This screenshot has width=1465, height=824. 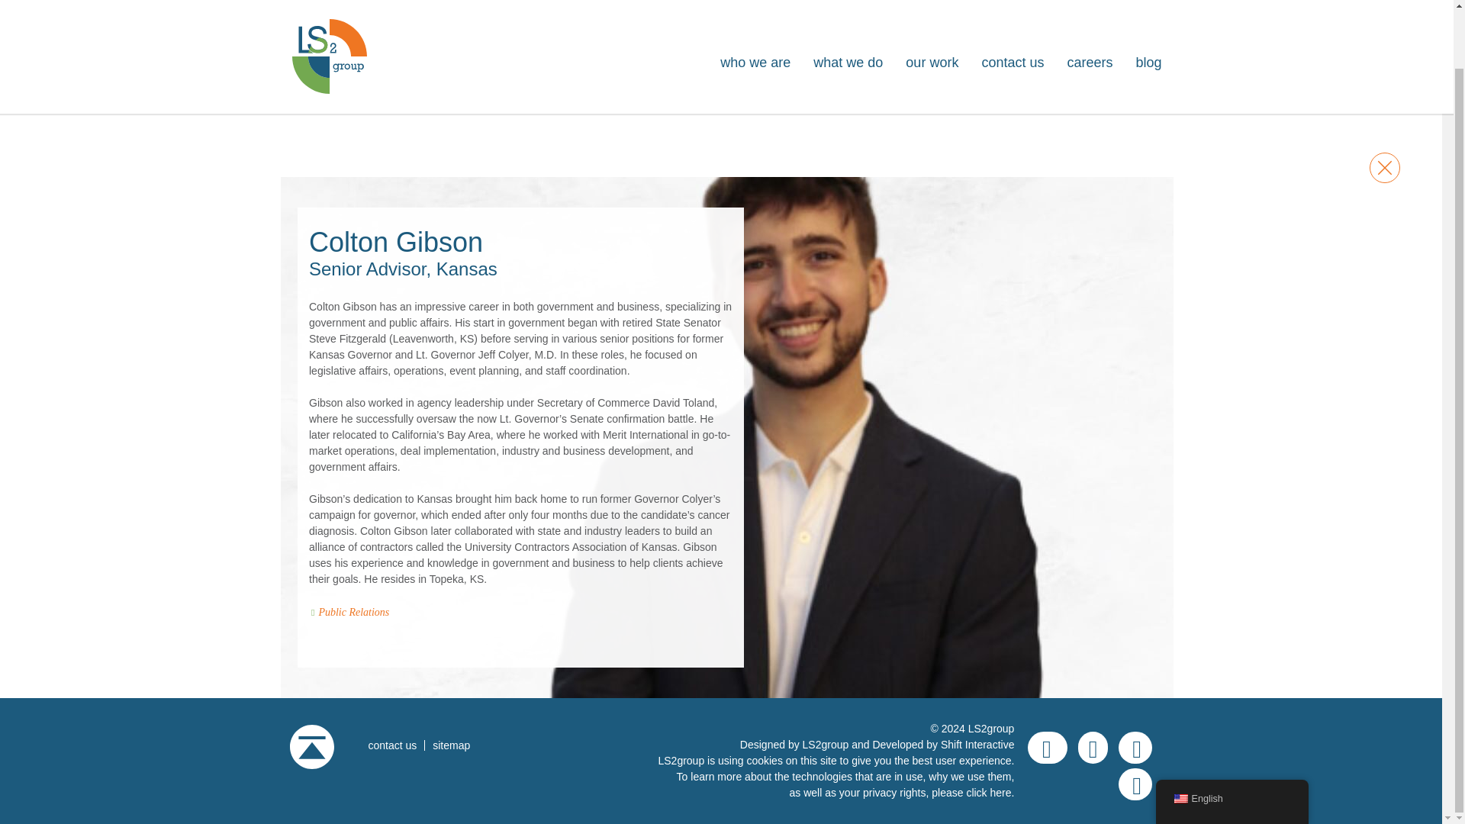 I want to click on contact us, so click(x=1012, y=5).